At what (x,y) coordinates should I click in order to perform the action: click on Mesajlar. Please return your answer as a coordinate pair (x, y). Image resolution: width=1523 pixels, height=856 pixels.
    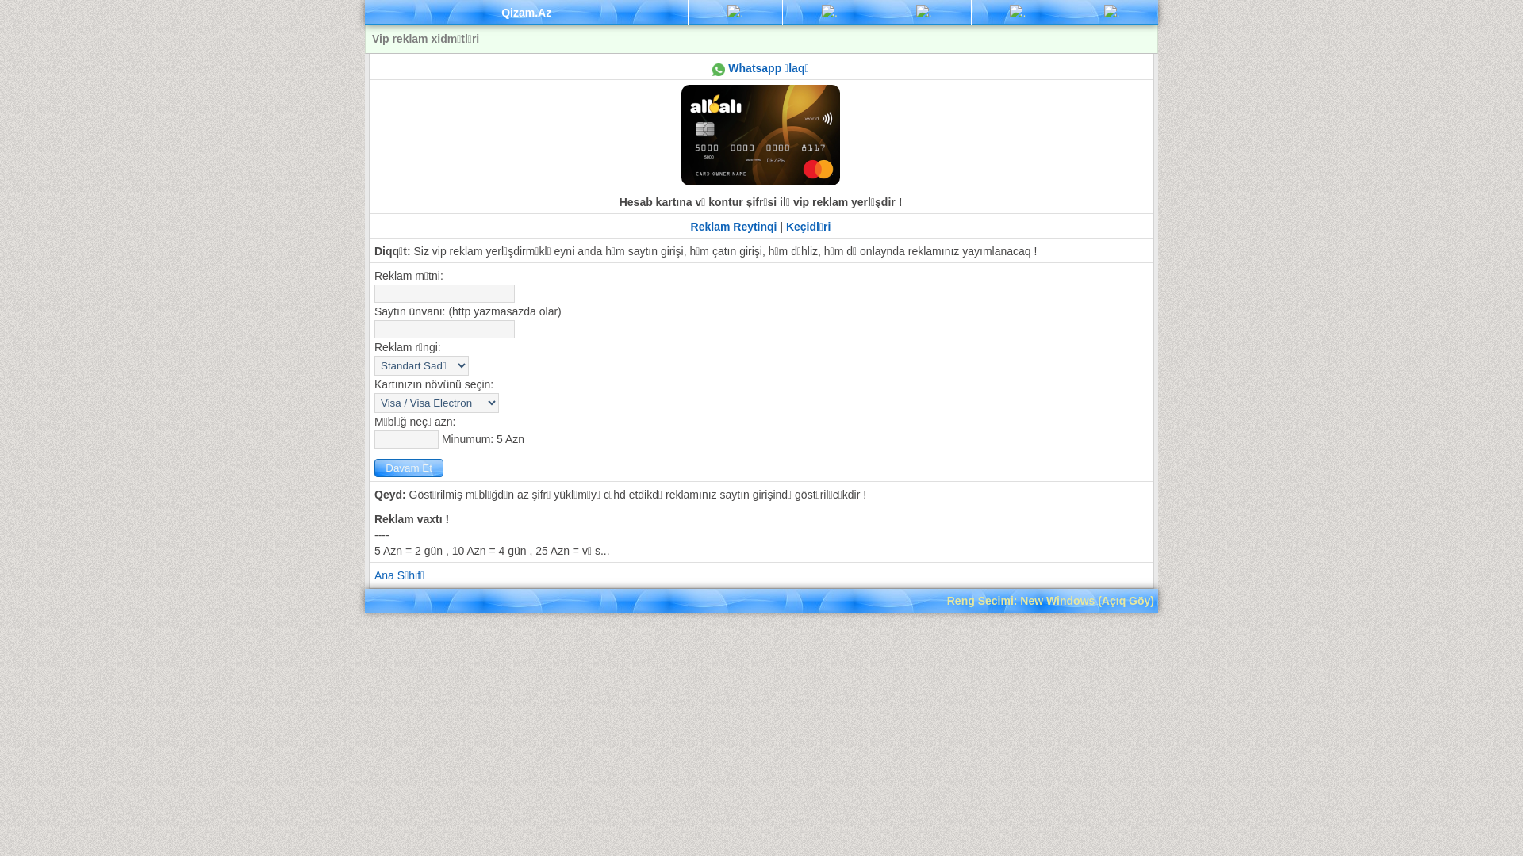
    Looking at the image, I should click on (830, 13).